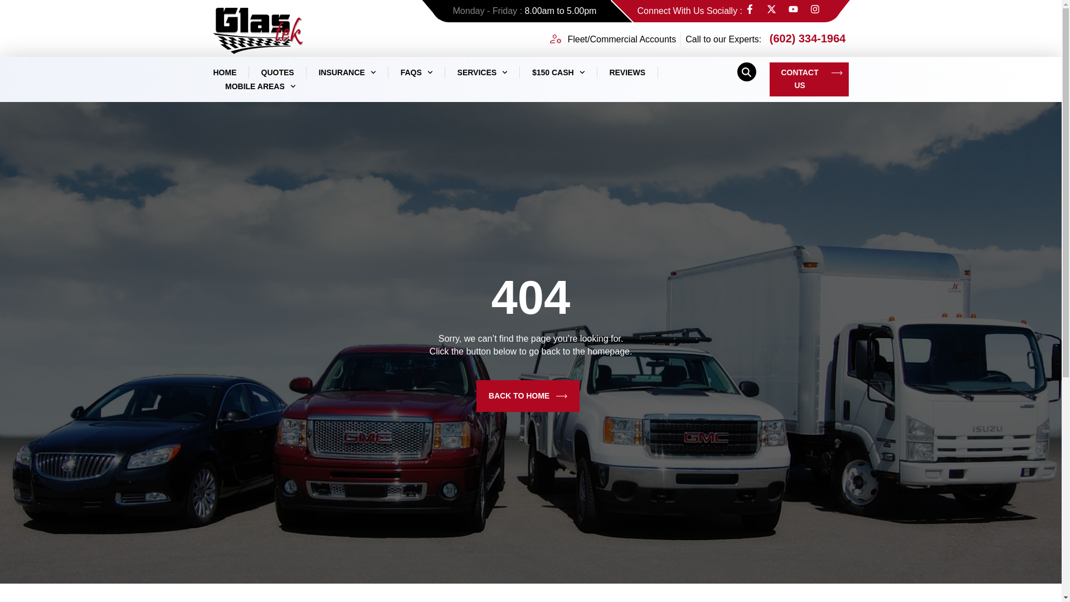 The width and height of the screenshot is (1070, 602). What do you see at coordinates (225, 72) in the screenshot?
I see `HOME` at bounding box center [225, 72].